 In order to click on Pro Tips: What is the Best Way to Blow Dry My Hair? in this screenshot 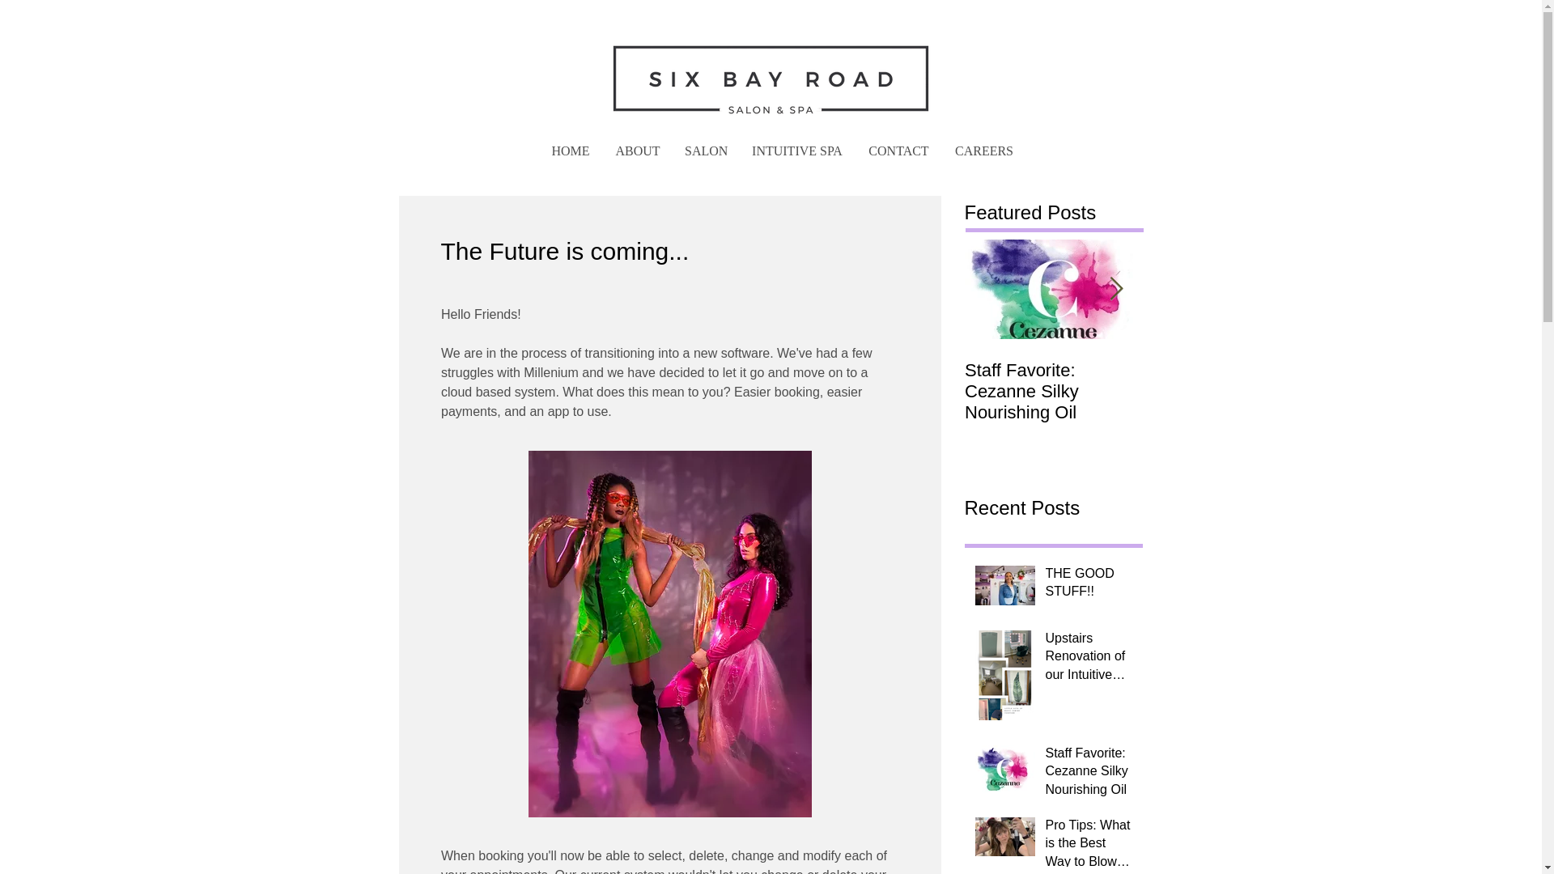, I will do `click(1232, 391)`.